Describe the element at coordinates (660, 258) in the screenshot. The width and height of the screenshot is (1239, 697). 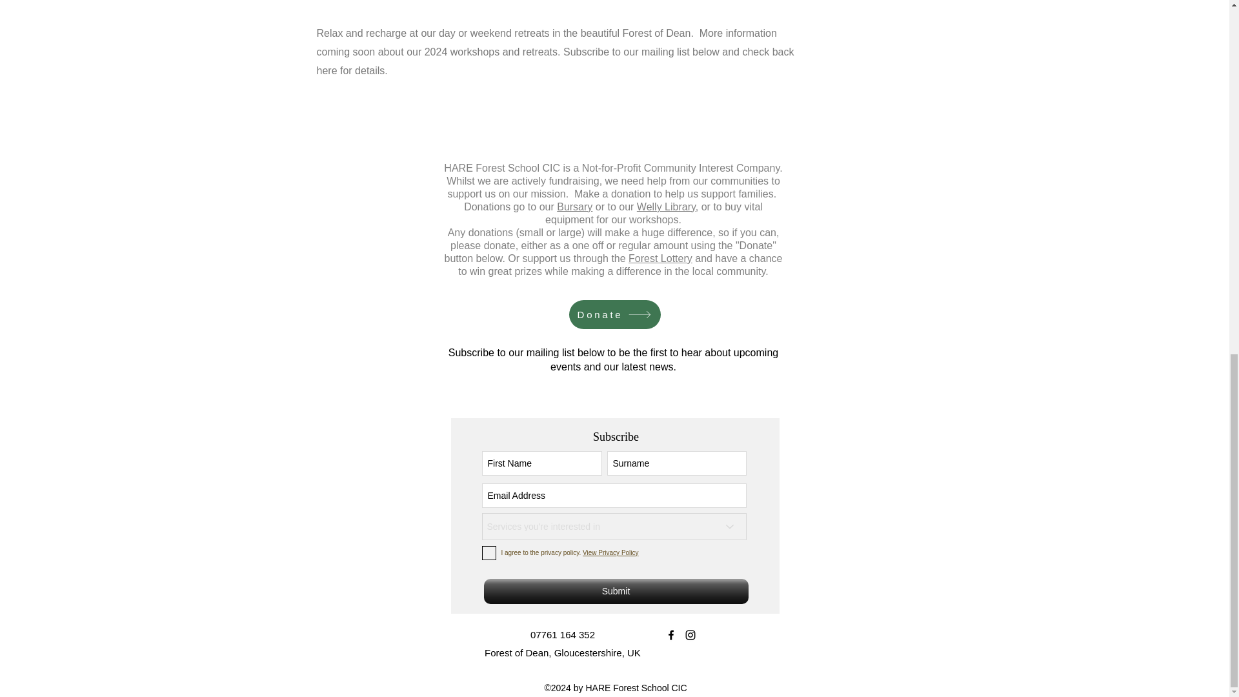
I see `Forest Lottery` at that location.